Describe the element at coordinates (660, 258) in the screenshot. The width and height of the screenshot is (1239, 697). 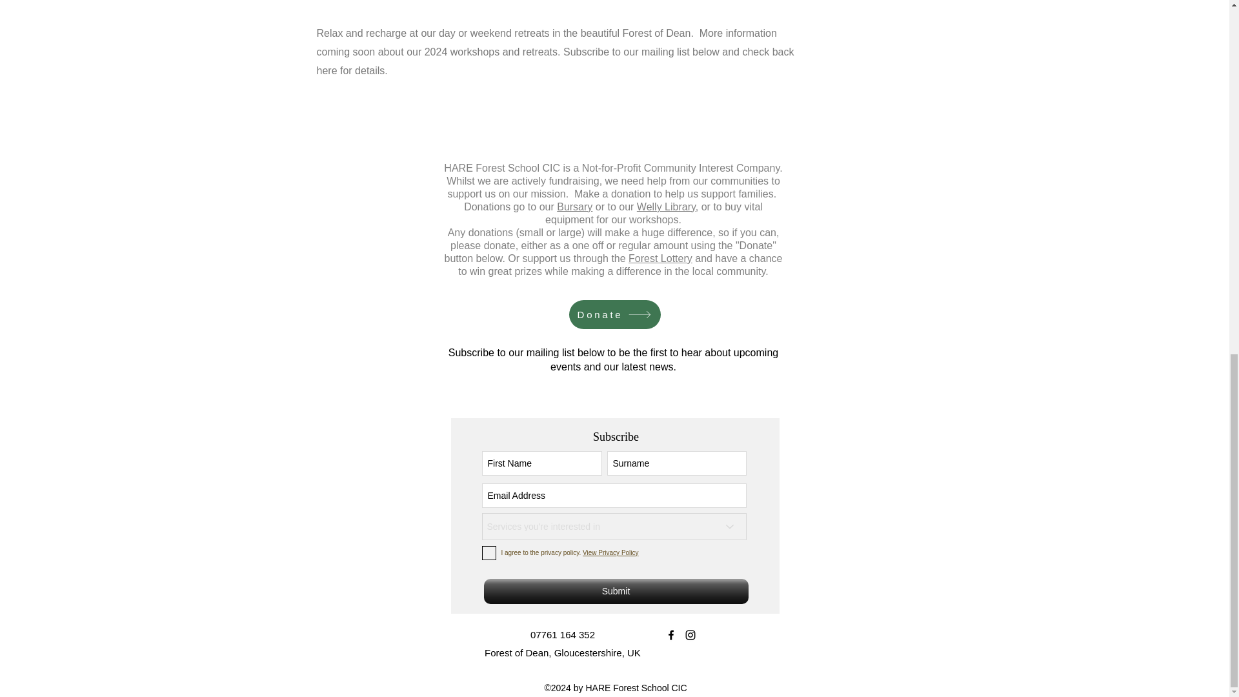
I see `Forest Lottery` at that location.